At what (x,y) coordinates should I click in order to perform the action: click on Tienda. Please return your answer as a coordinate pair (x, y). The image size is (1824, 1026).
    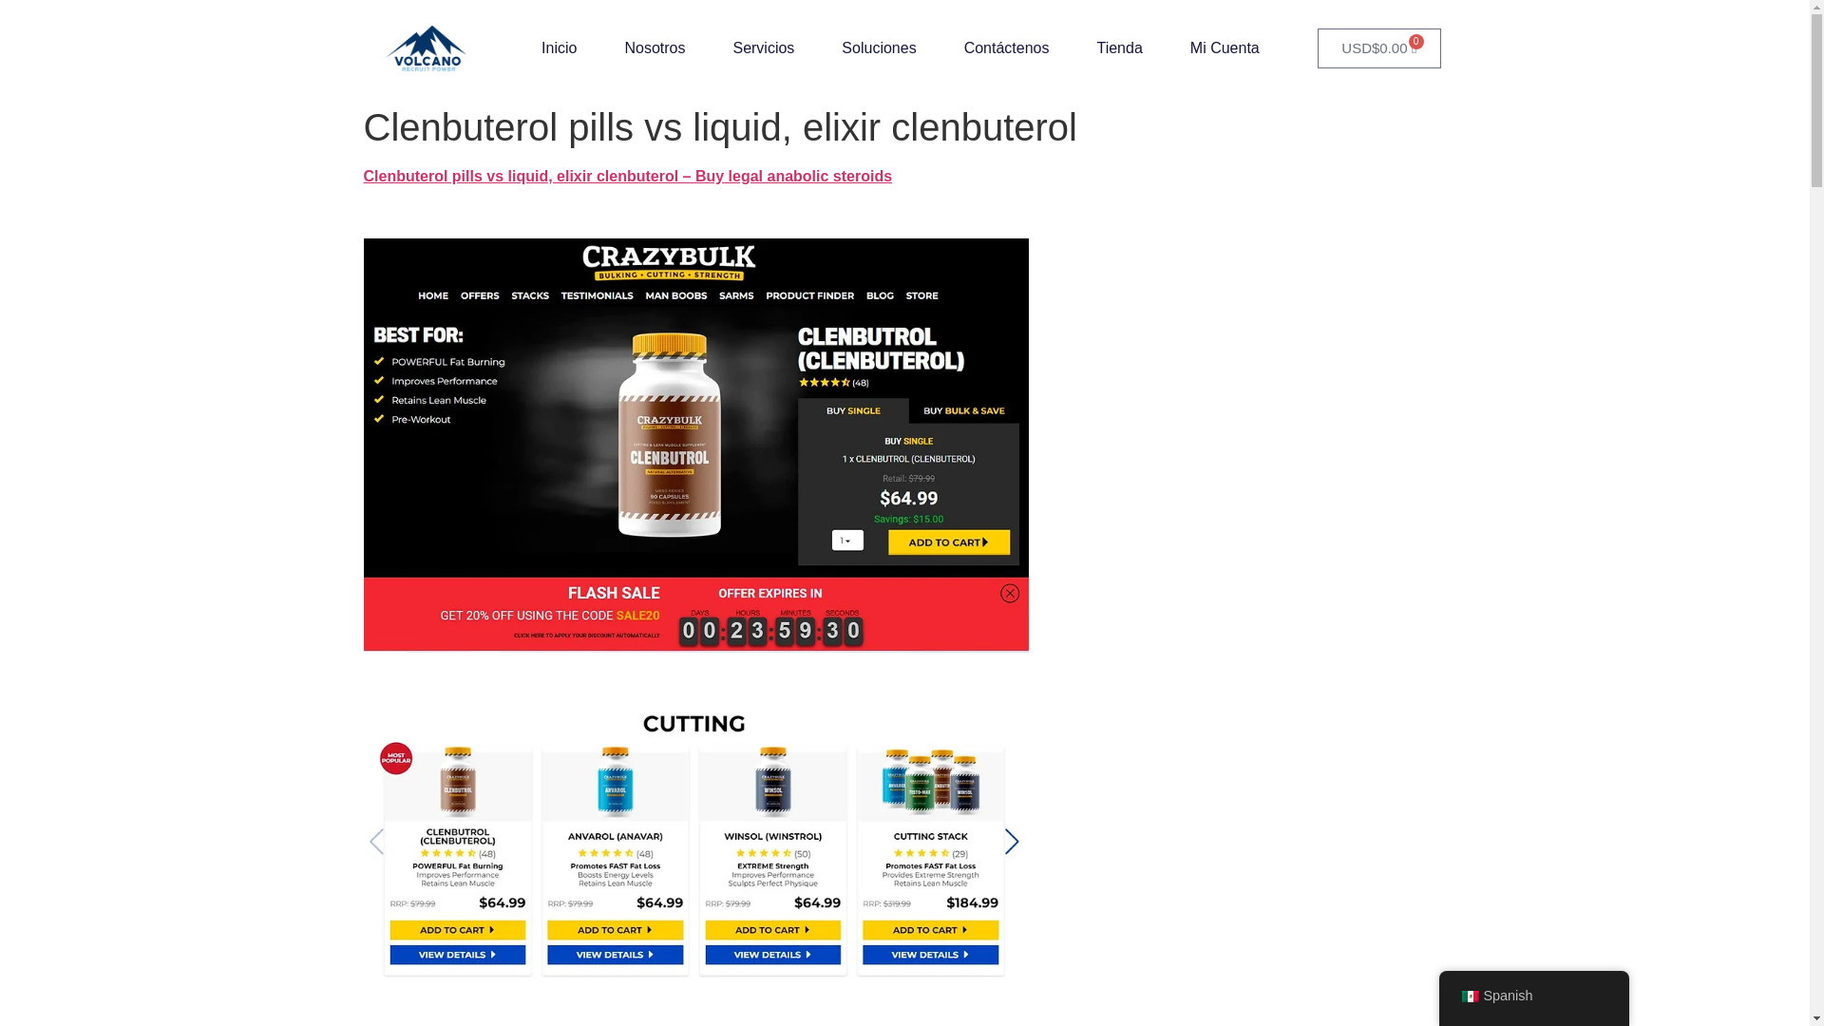
    Looking at the image, I should click on (1118, 48).